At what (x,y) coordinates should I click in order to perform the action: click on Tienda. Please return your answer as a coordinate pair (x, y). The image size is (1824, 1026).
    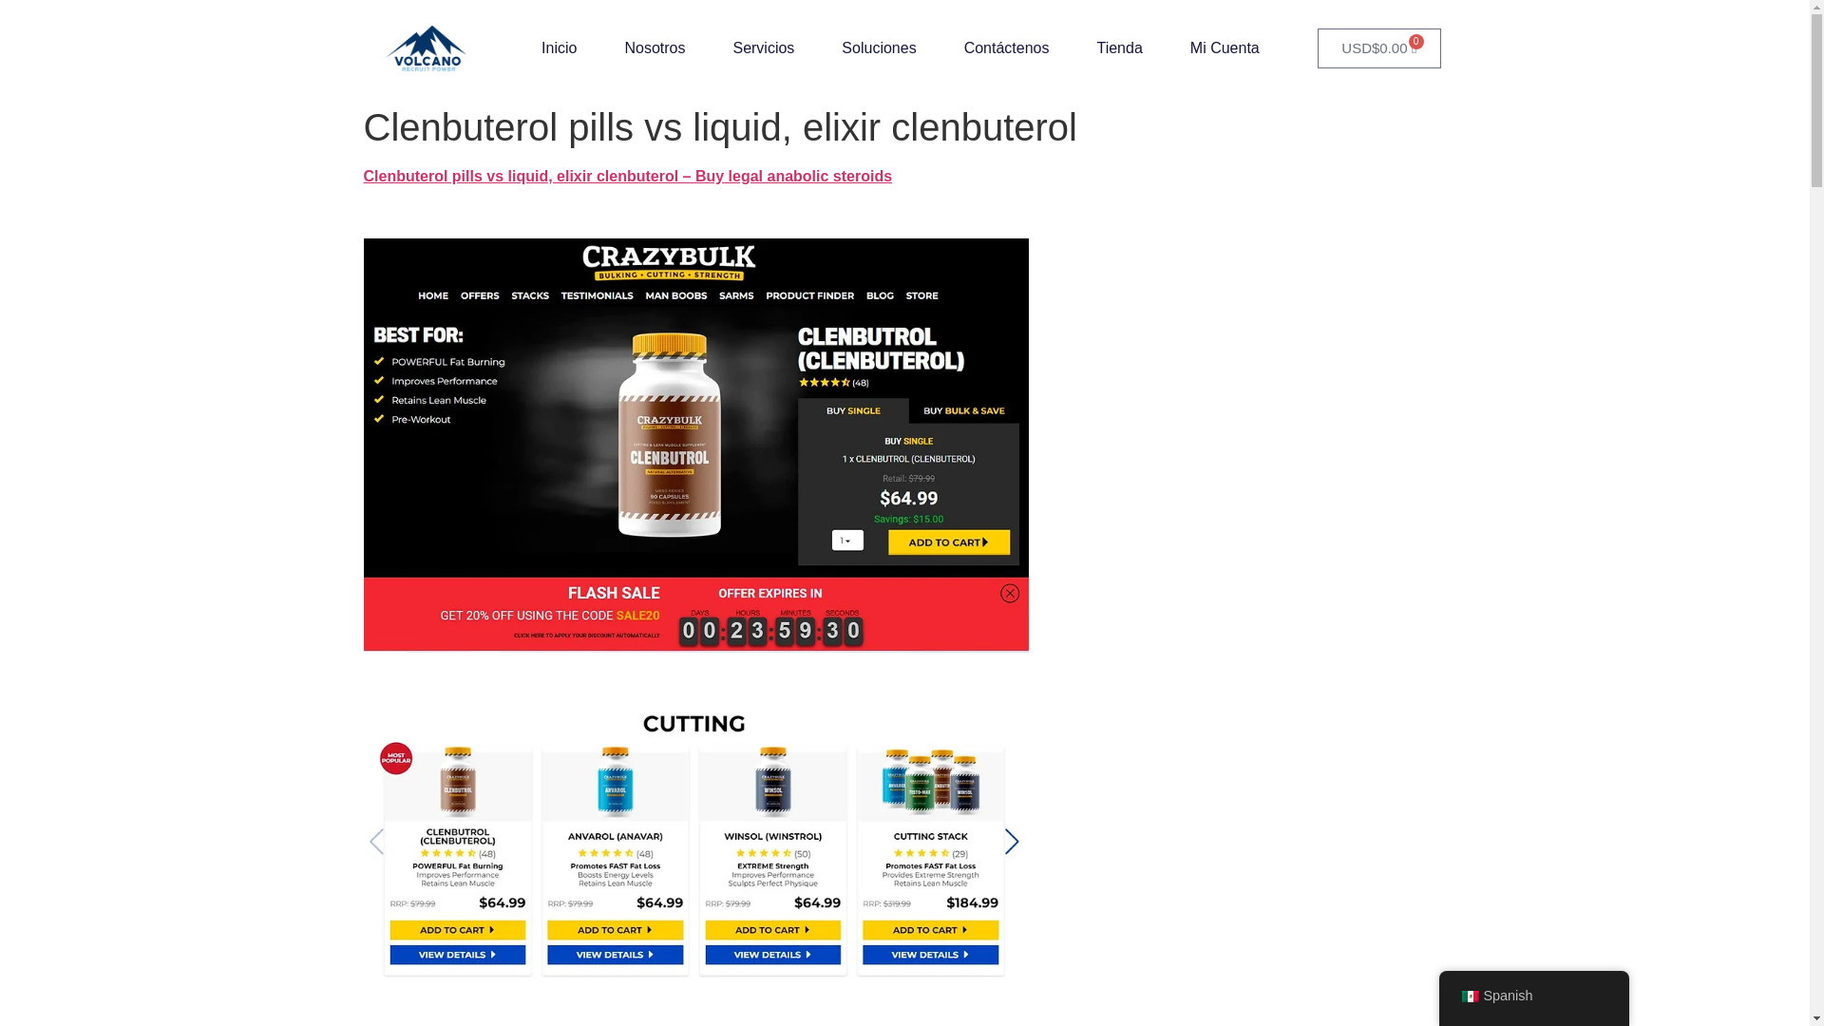
    Looking at the image, I should click on (1118, 48).